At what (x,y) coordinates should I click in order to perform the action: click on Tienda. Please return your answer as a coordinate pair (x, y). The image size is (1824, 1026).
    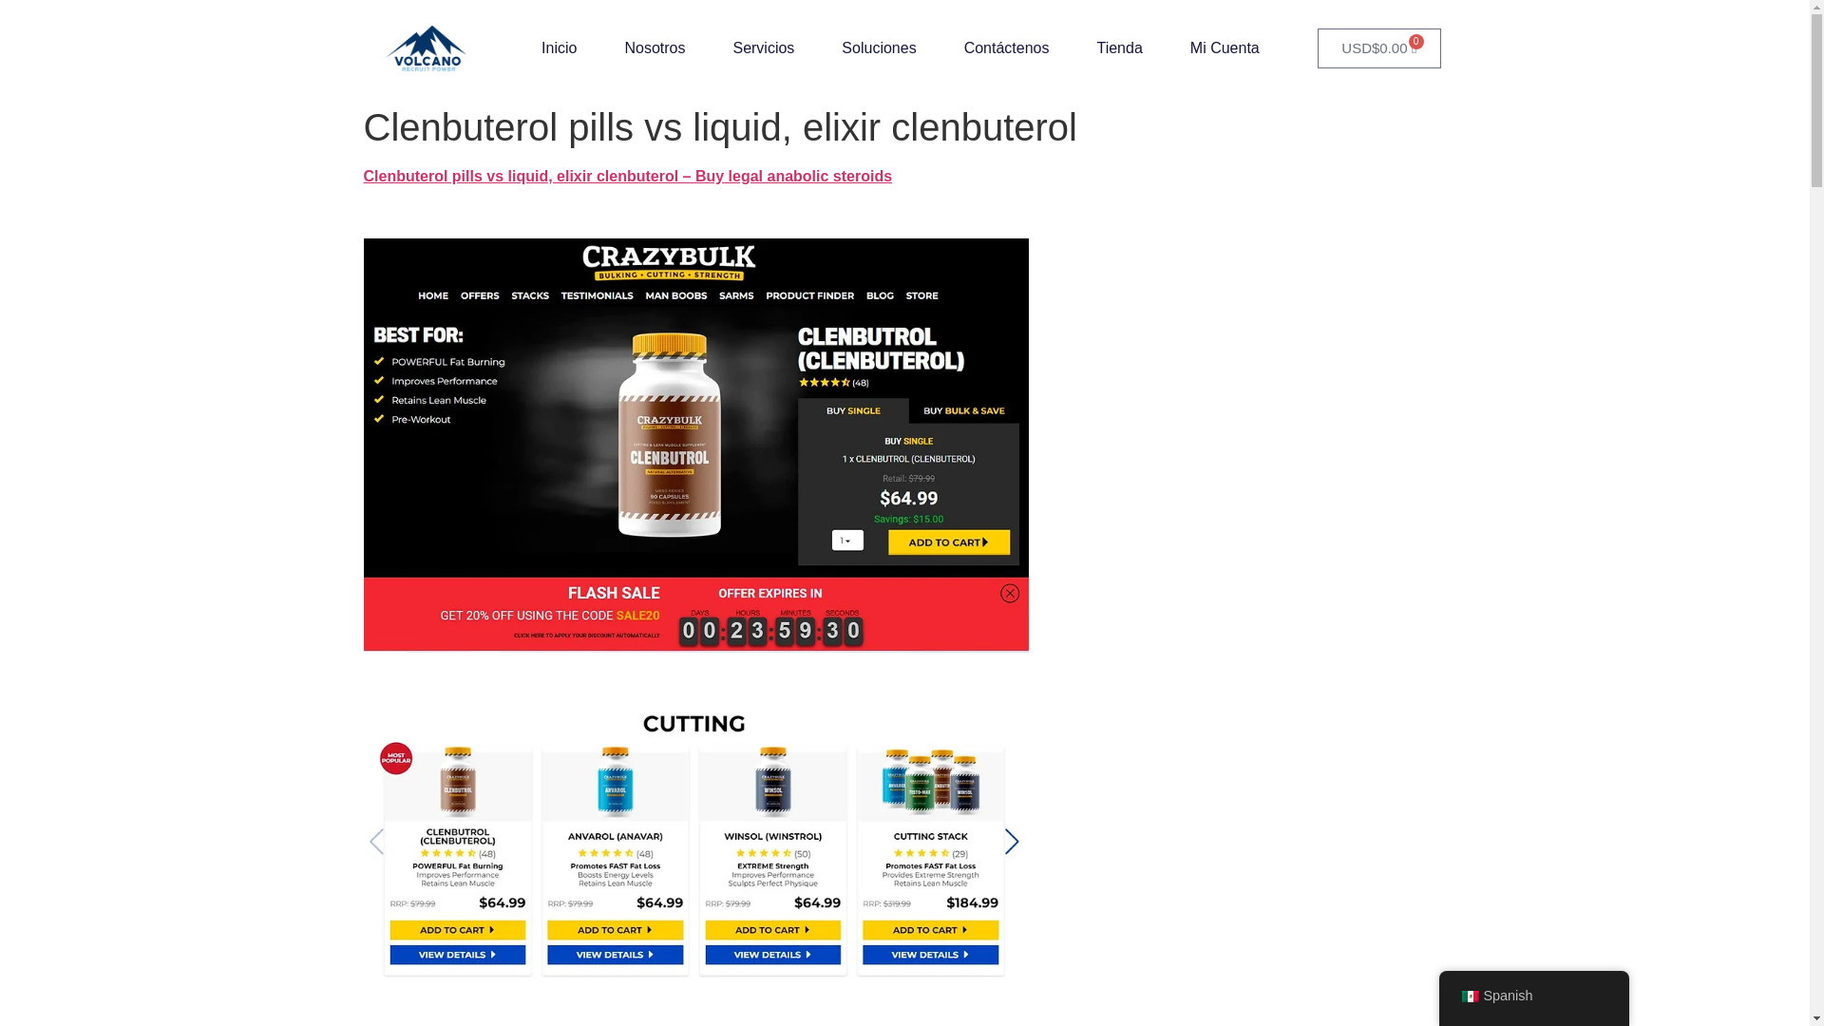
    Looking at the image, I should click on (1118, 48).